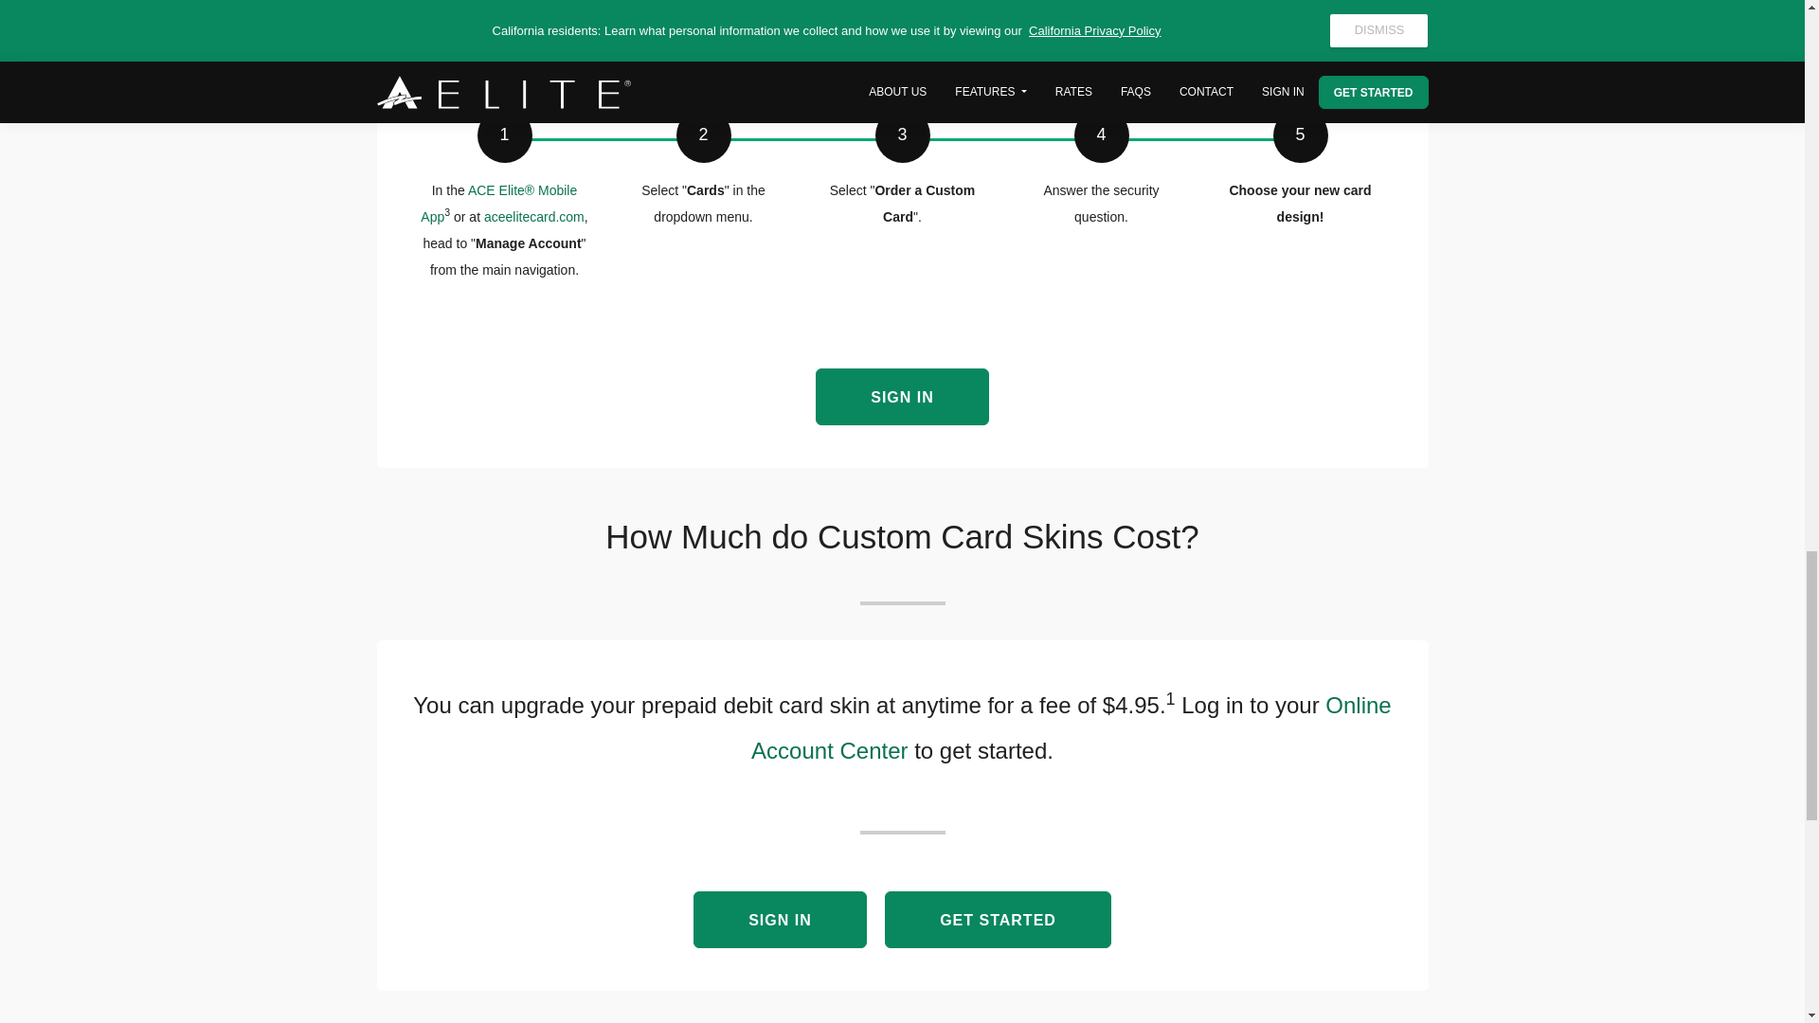  I want to click on GET STARTED, so click(998, 919).